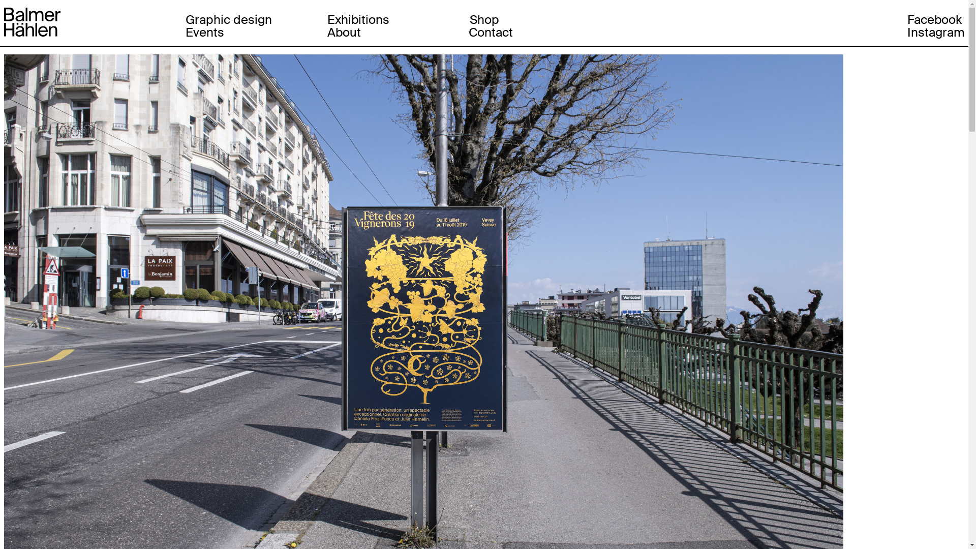  What do you see at coordinates (205, 33) in the screenshot?
I see `Events` at bounding box center [205, 33].